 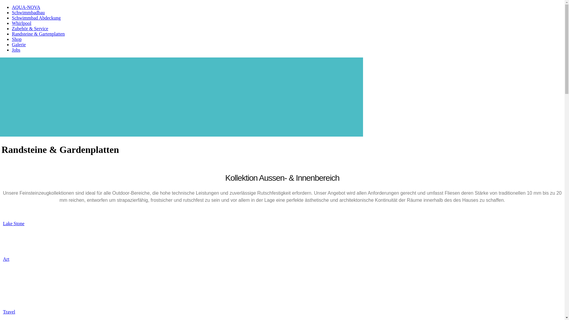 What do you see at coordinates (19, 44) in the screenshot?
I see `Galerie` at bounding box center [19, 44].